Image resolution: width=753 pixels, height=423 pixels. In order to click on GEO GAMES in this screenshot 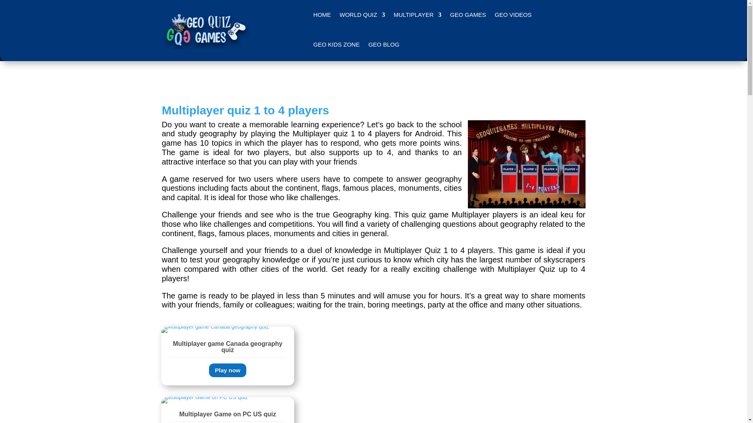, I will do `click(468, 15)`.